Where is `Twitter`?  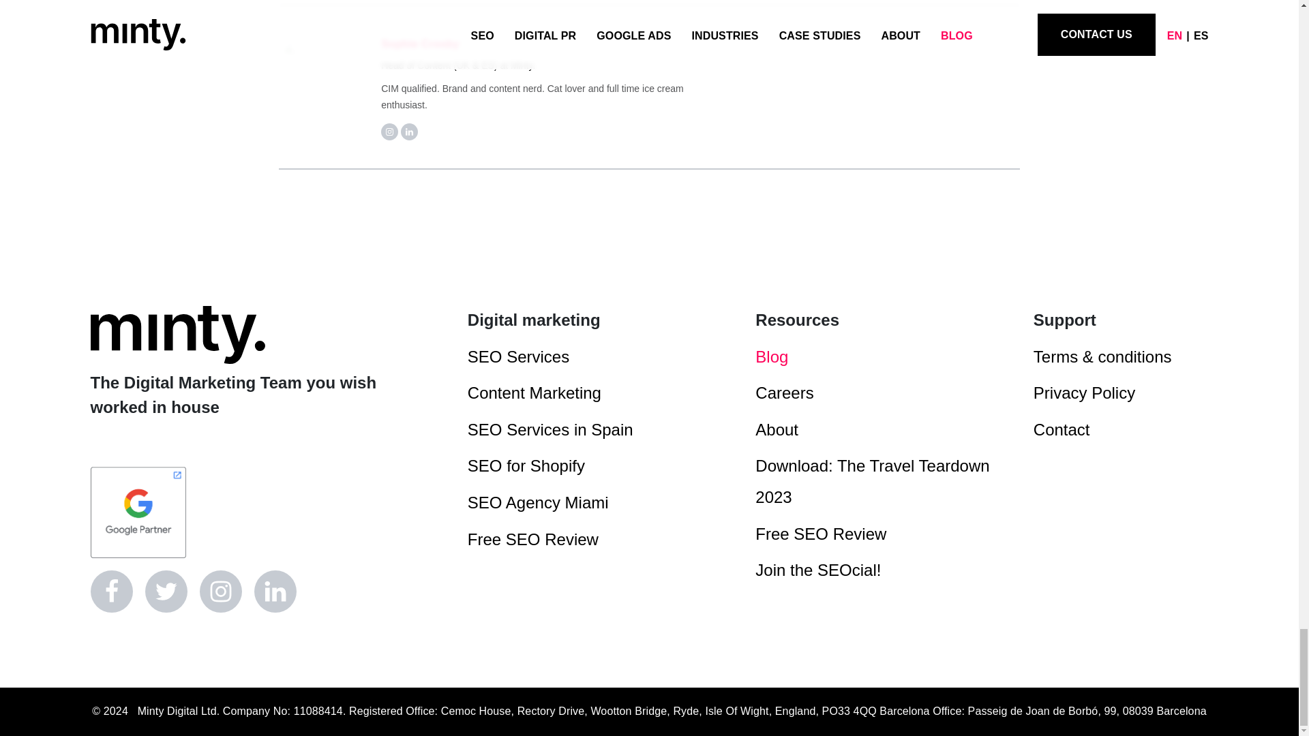
Twitter is located at coordinates (165, 592).